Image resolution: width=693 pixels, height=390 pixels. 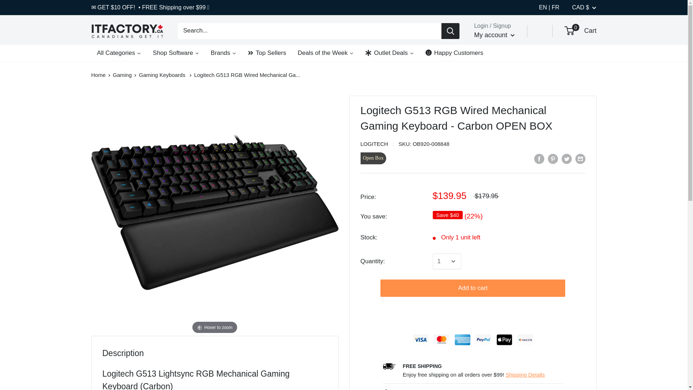 What do you see at coordinates (544, 7) in the screenshot?
I see `English` at bounding box center [544, 7].